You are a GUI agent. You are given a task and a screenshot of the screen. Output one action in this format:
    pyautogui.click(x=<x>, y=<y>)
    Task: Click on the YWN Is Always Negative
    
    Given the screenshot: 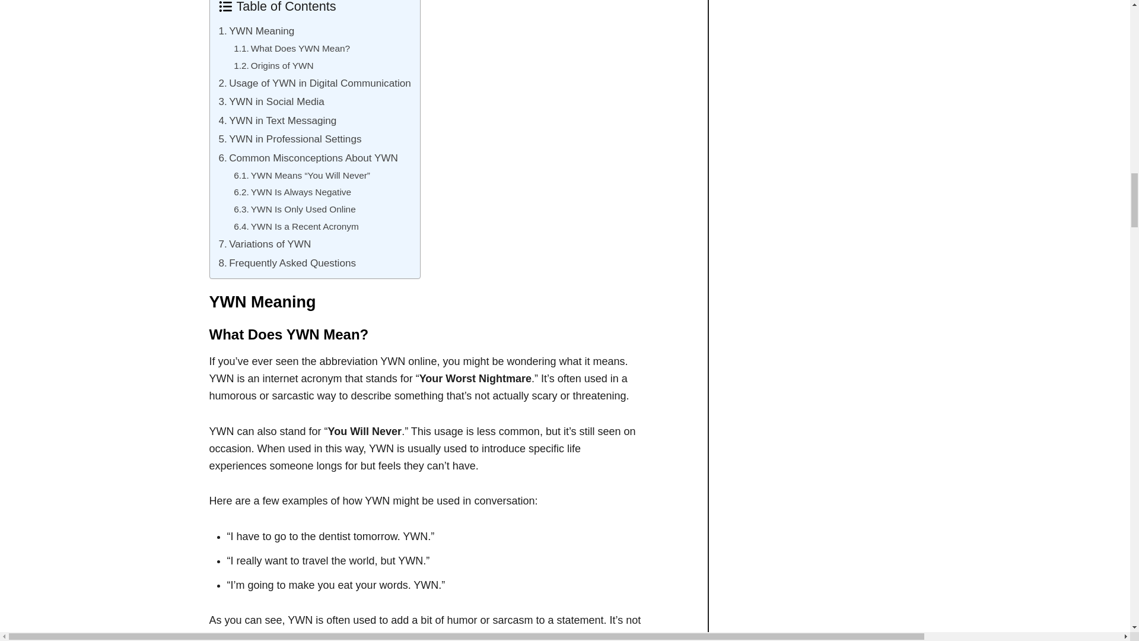 What is the action you would take?
    pyautogui.click(x=292, y=192)
    